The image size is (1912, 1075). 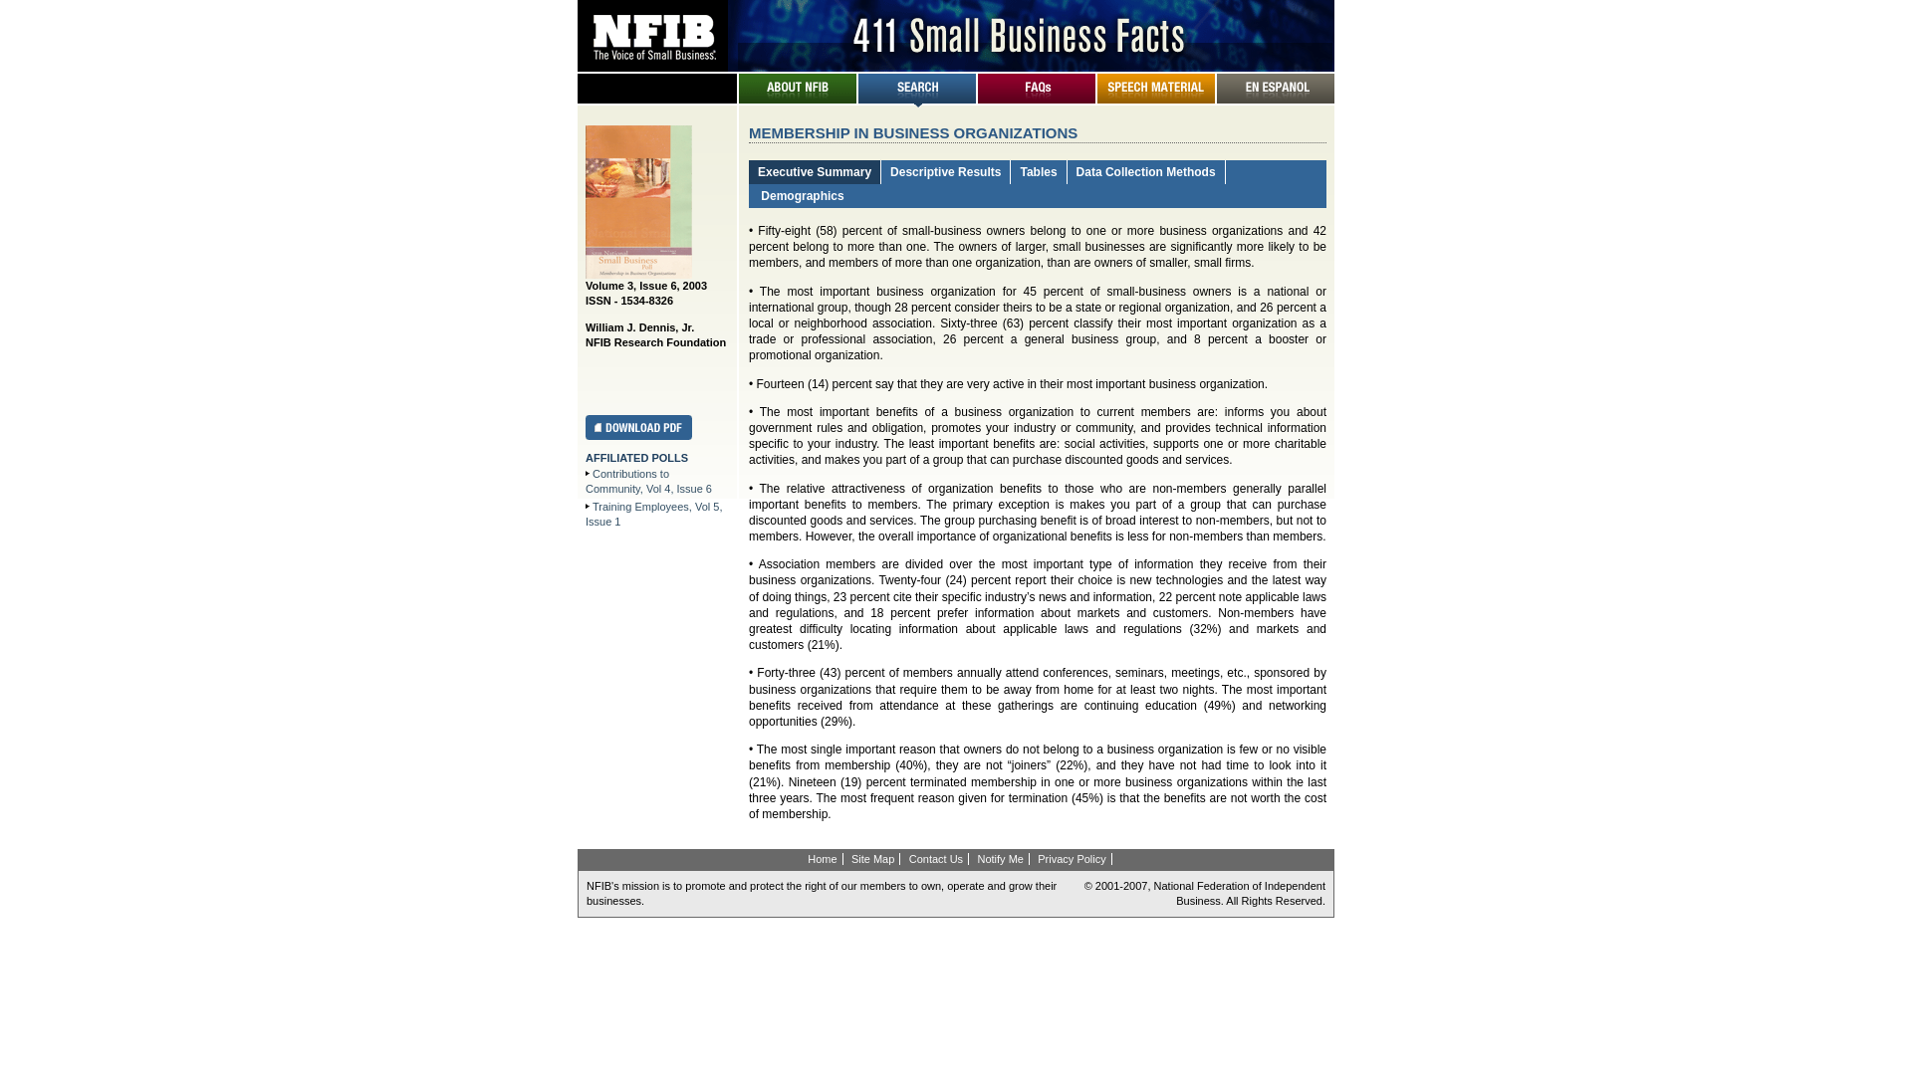 I want to click on Download a PDF of this report, so click(x=639, y=436).